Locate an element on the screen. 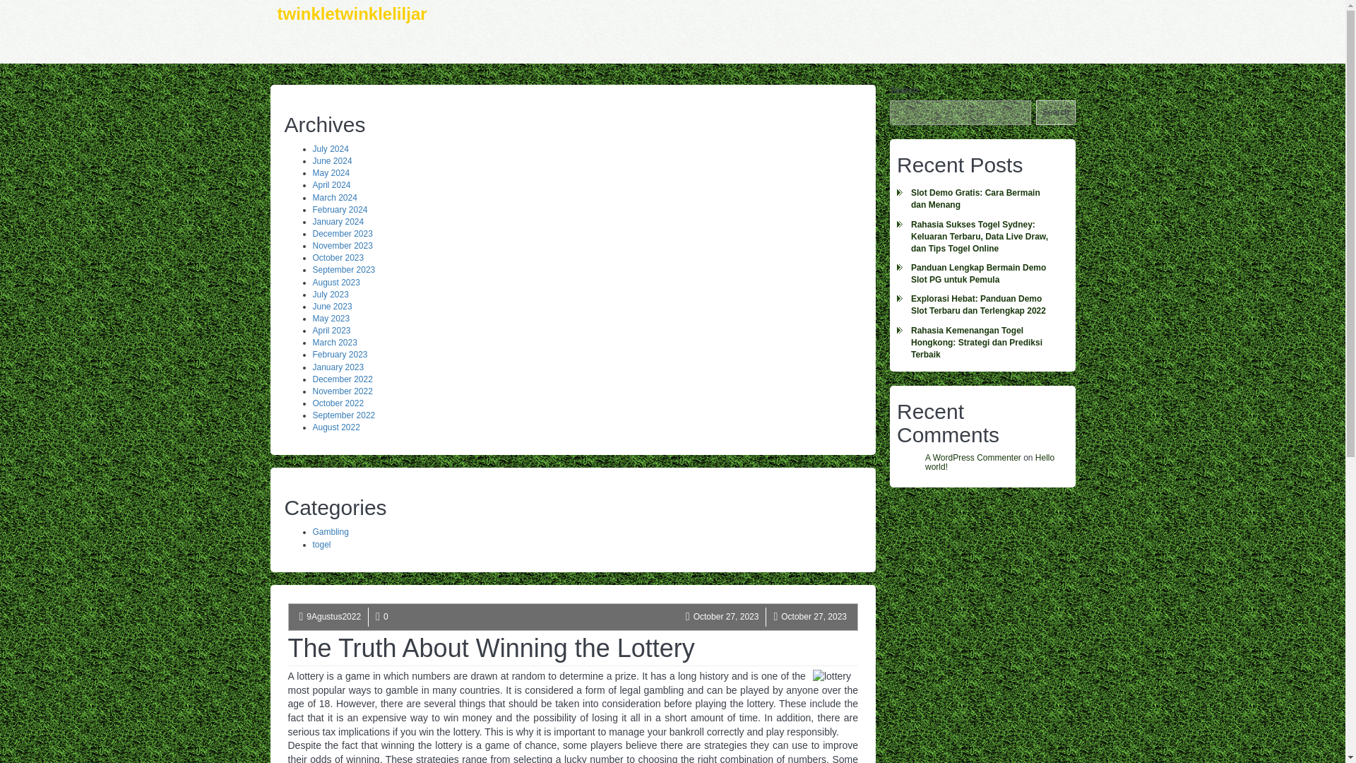  October 2023 is located at coordinates (338, 257).